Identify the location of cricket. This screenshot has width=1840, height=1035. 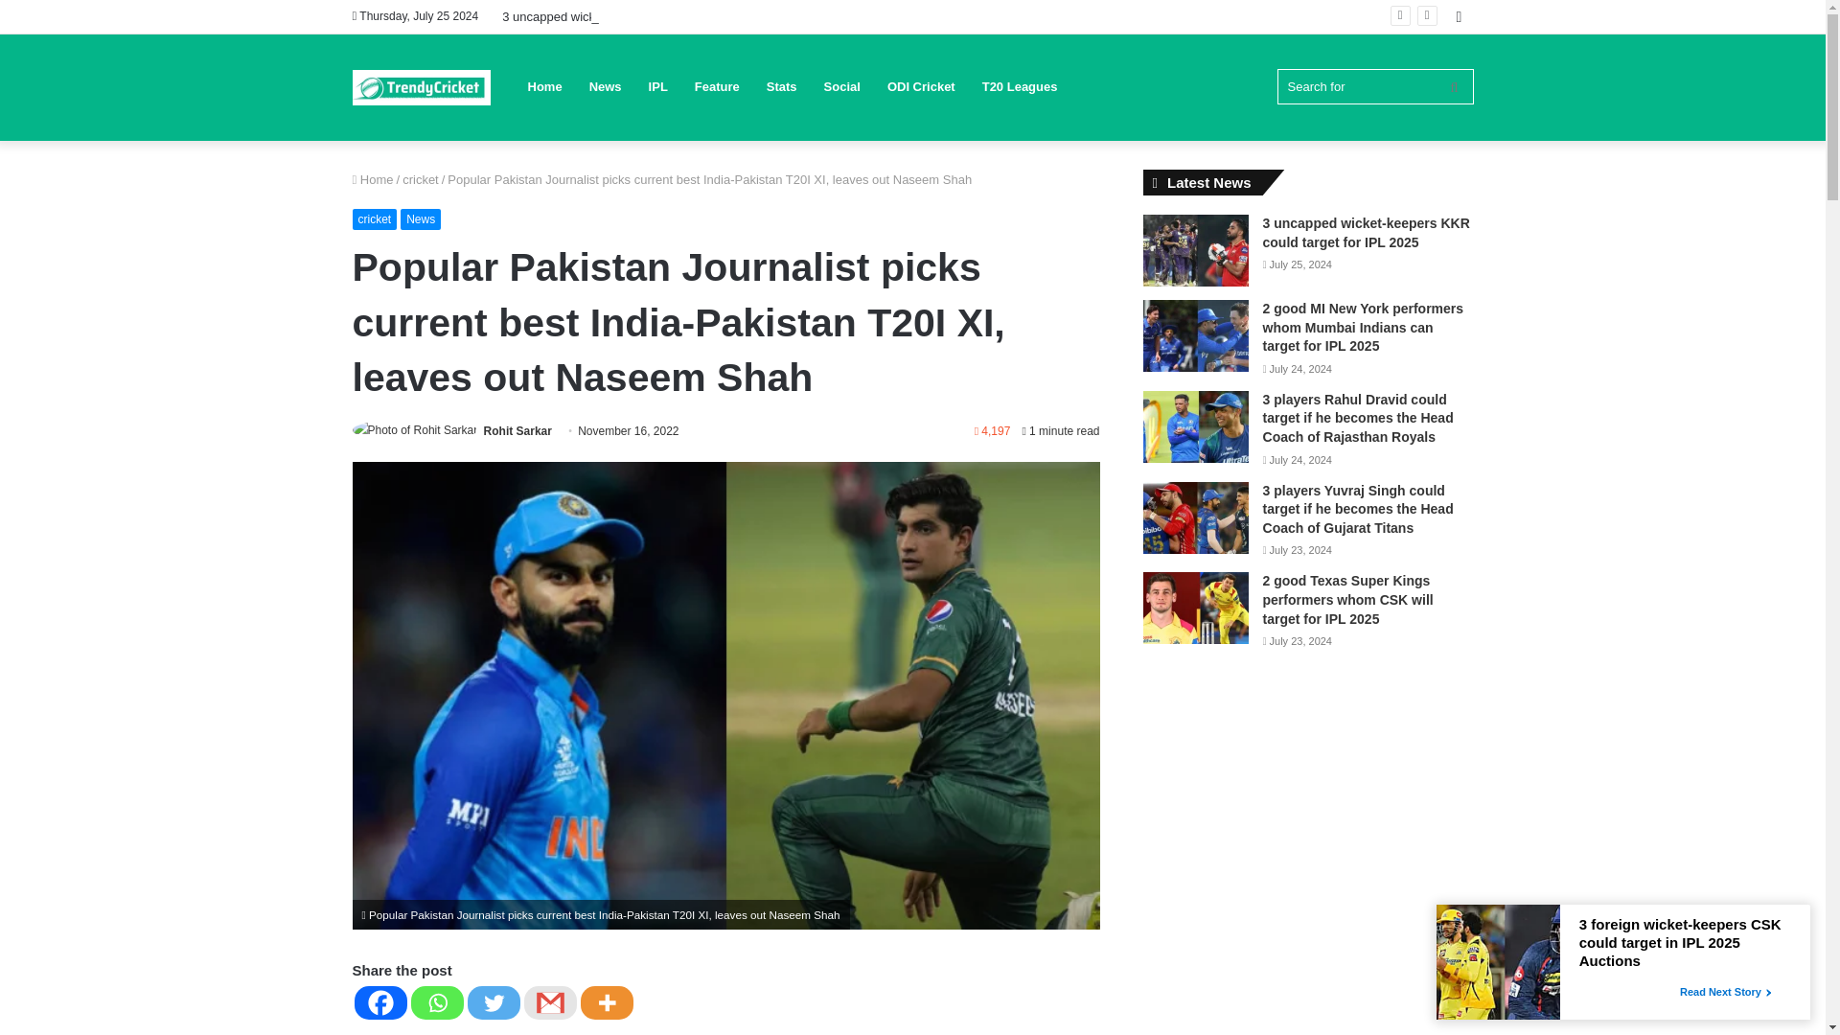
(421, 180).